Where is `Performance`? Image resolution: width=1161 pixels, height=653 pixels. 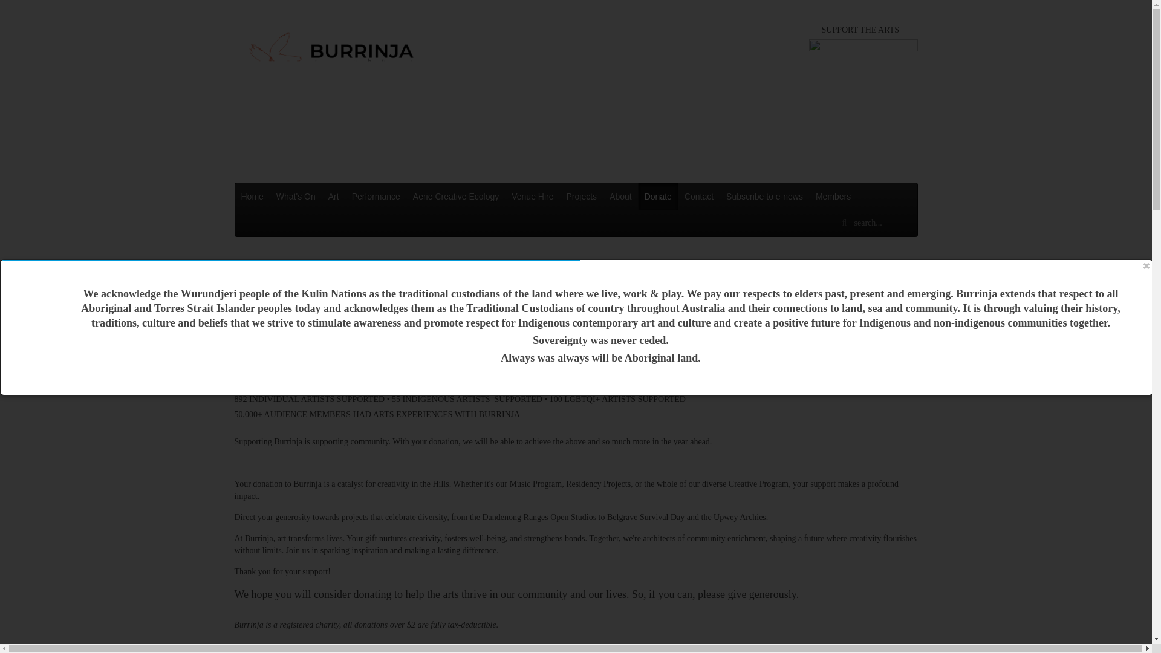 Performance is located at coordinates (376, 196).